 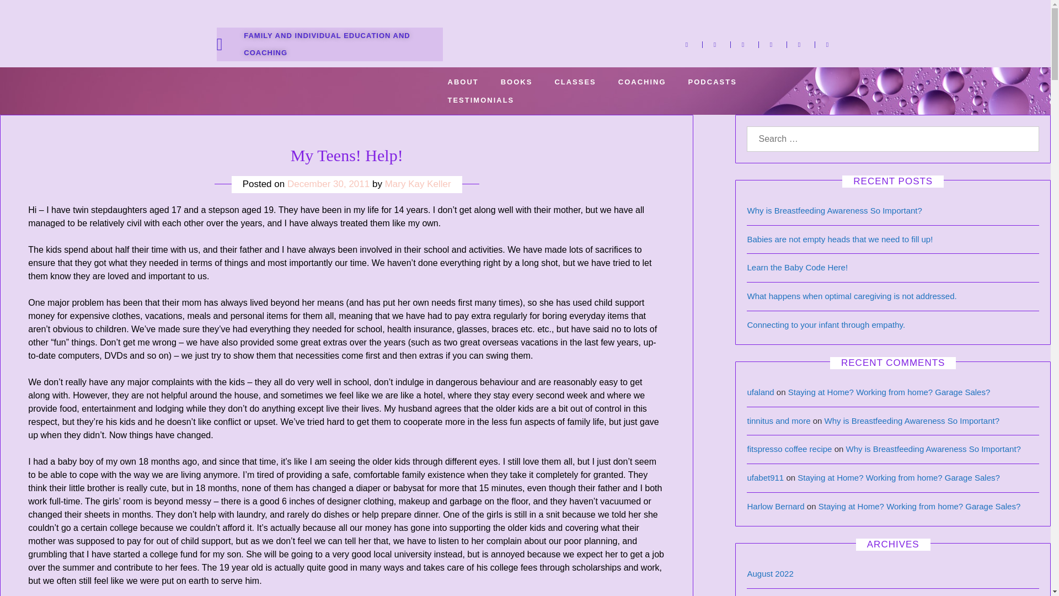 What do you see at coordinates (764, 477) in the screenshot?
I see `ufabet911` at bounding box center [764, 477].